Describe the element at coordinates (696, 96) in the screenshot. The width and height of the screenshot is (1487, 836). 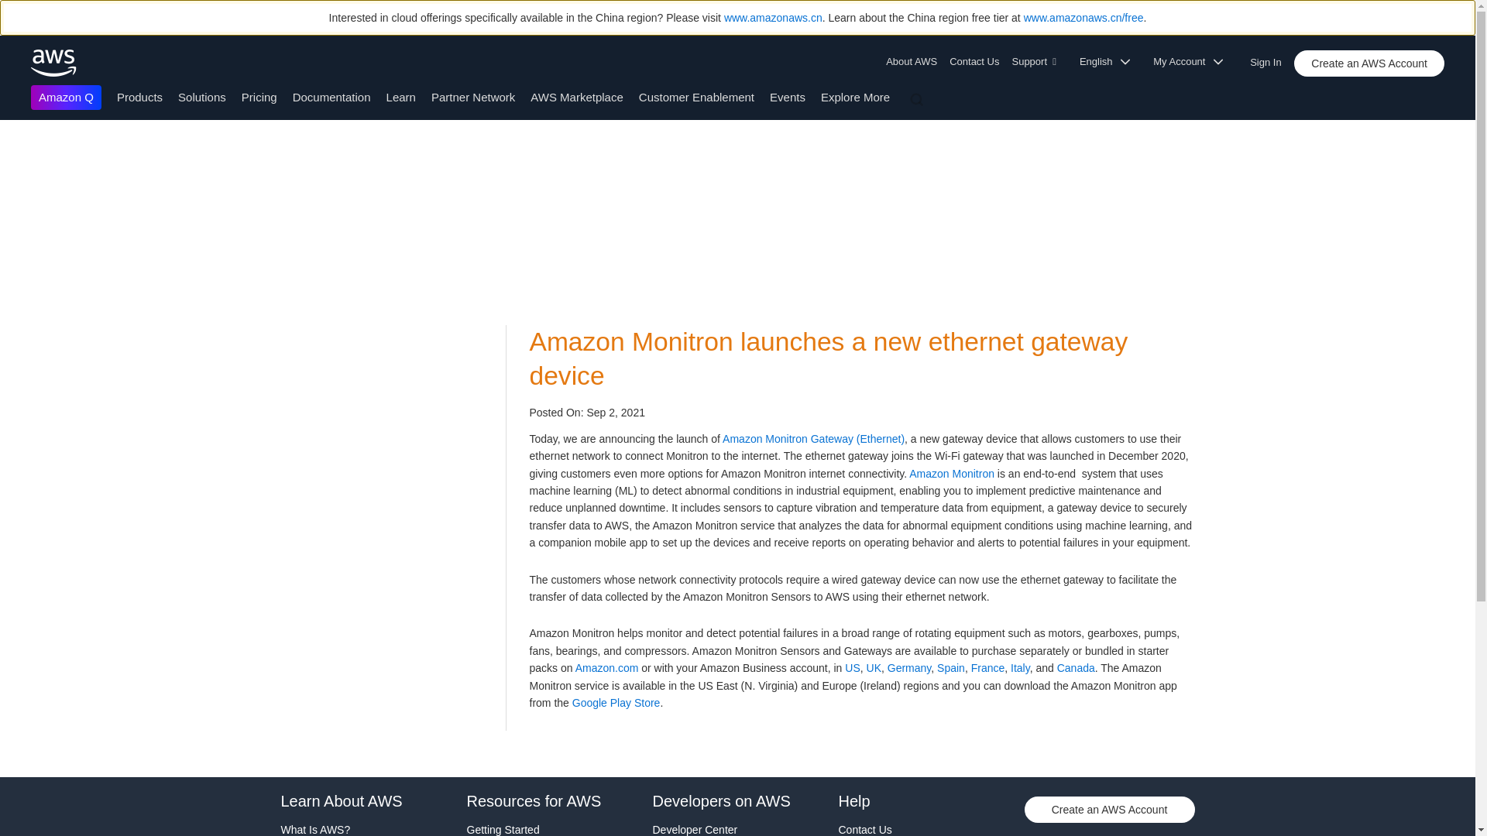
I see `Customer Enablement` at that location.